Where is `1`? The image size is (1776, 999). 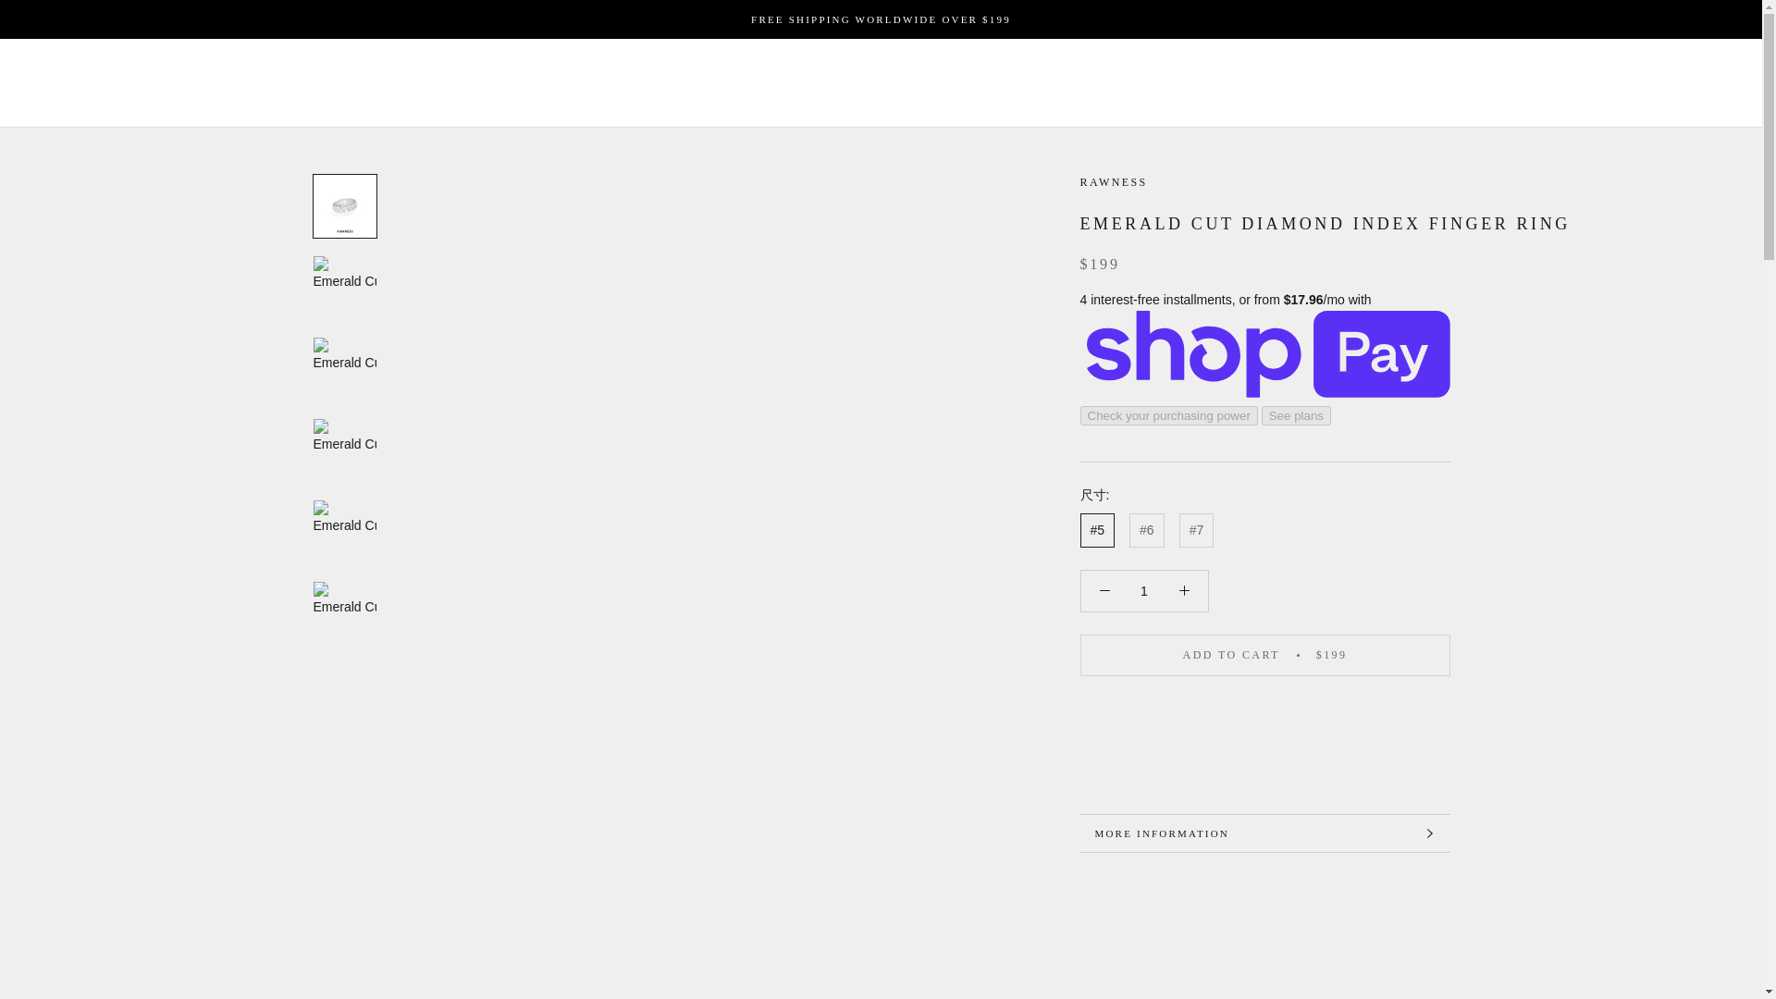 1 is located at coordinates (1144, 590).